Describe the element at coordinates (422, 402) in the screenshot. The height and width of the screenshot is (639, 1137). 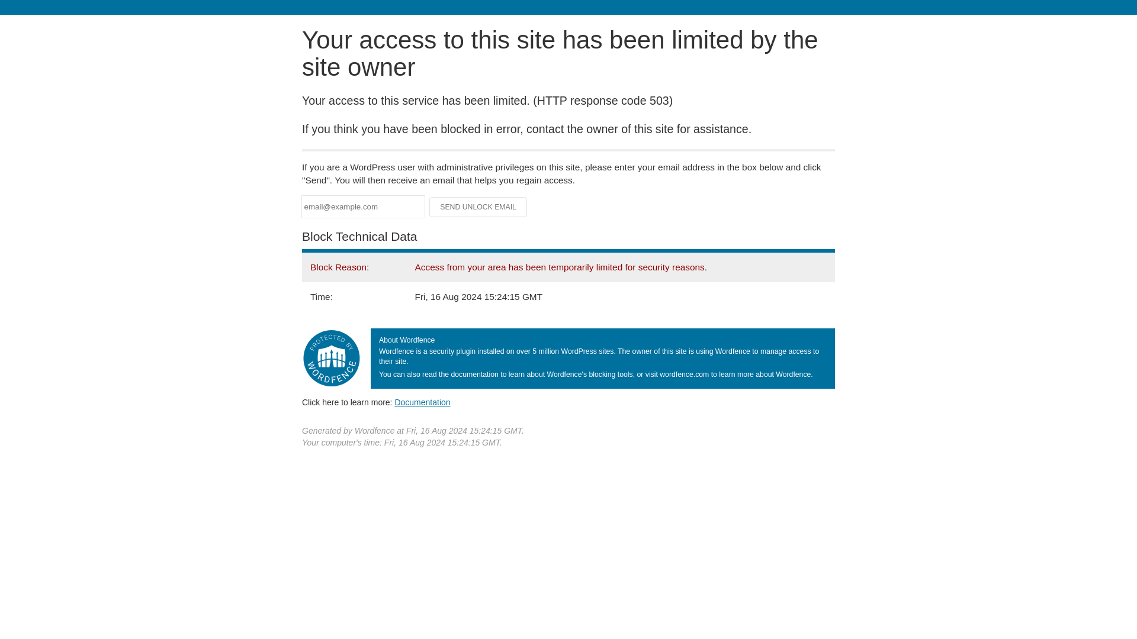
I see `Documentation` at that location.